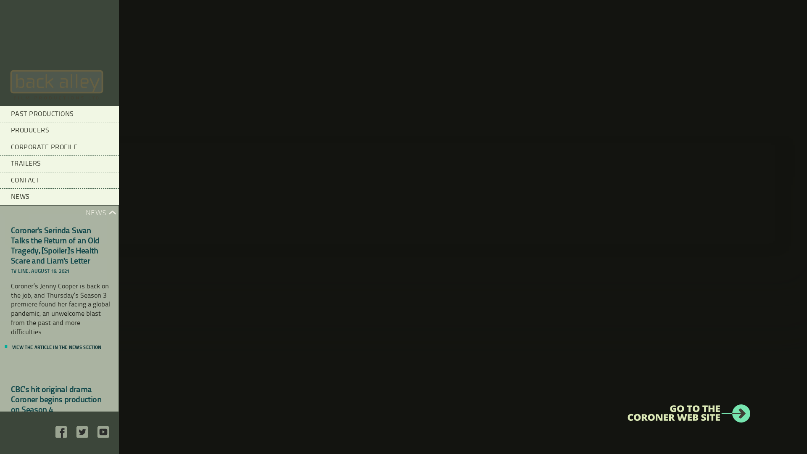  Describe the element at coordinates (56, 347) in the screenshot. I see ` VIEW THE ARTICLE IN THE NEWS SECTION` at that location.